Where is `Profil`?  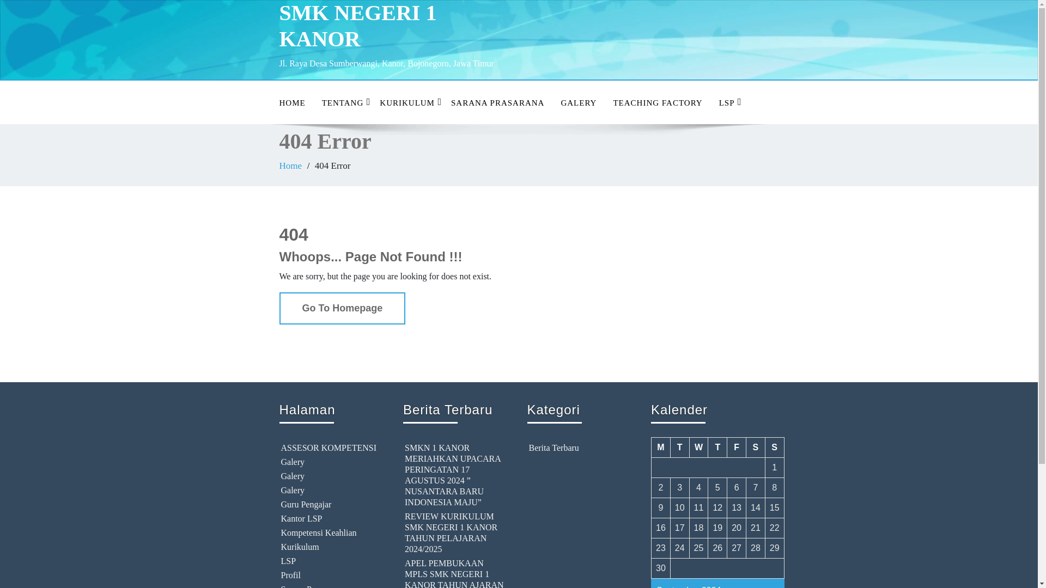
Profil is located at coordinates (331, 575).